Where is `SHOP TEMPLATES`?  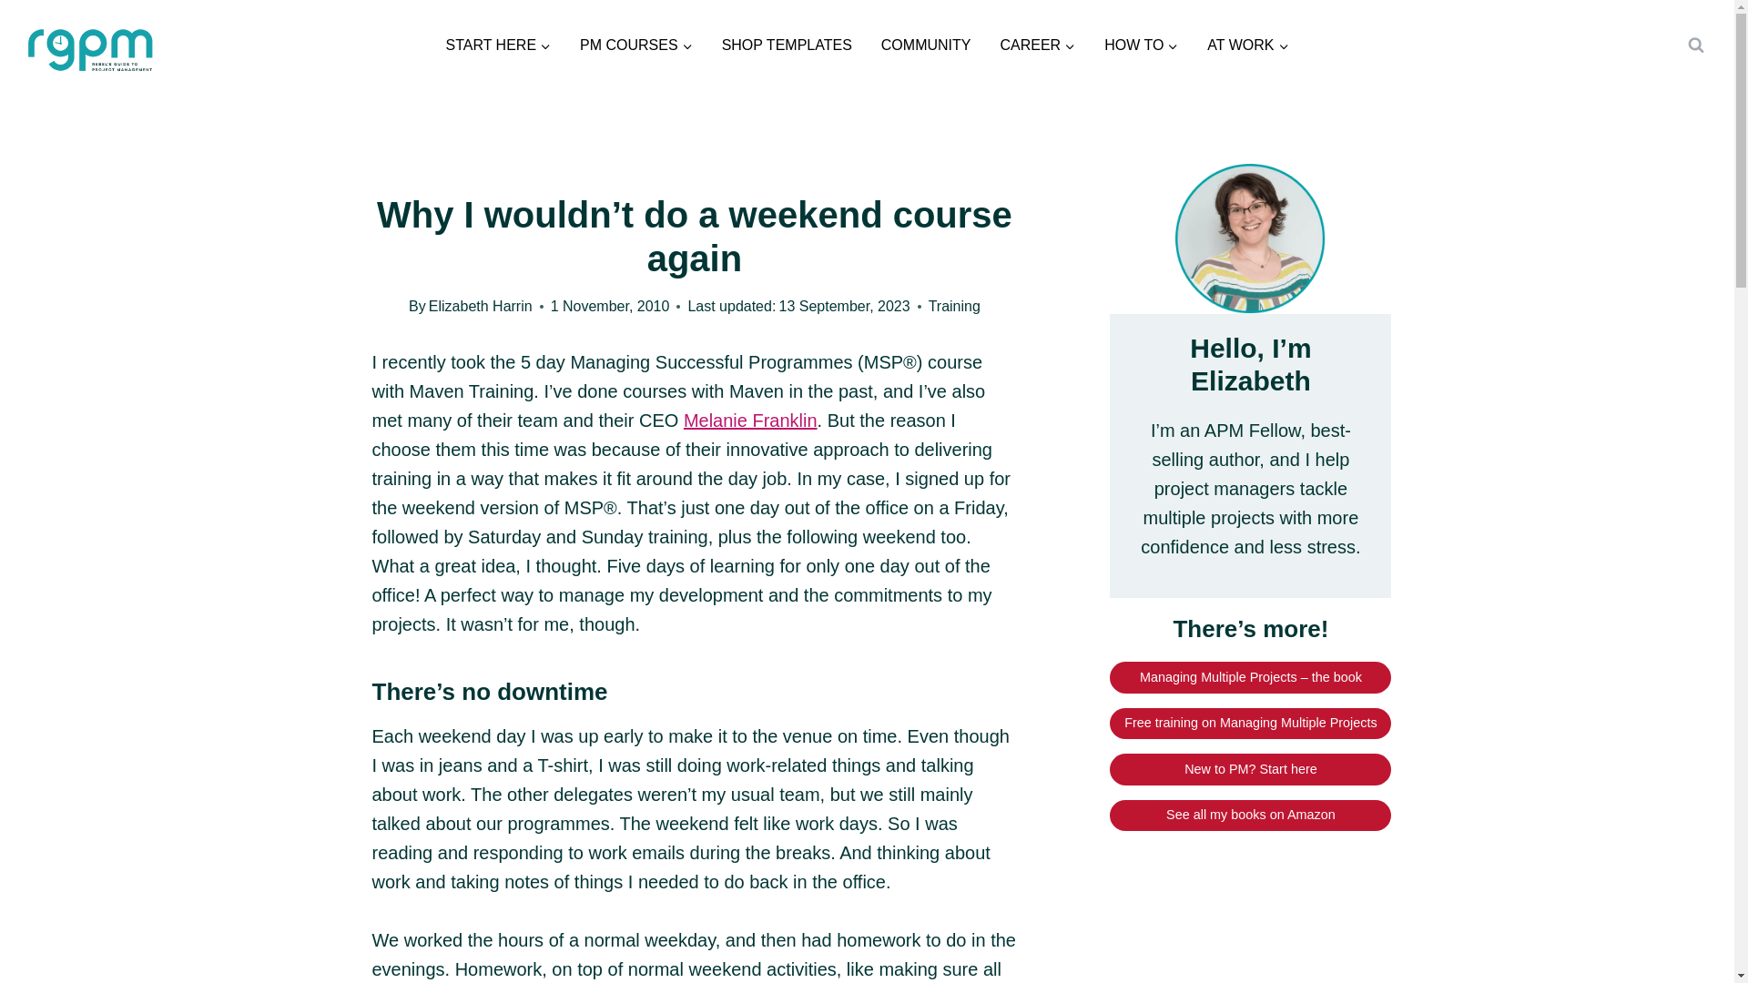 SHOP TEMPLATES is located at coordinates (787, 46).